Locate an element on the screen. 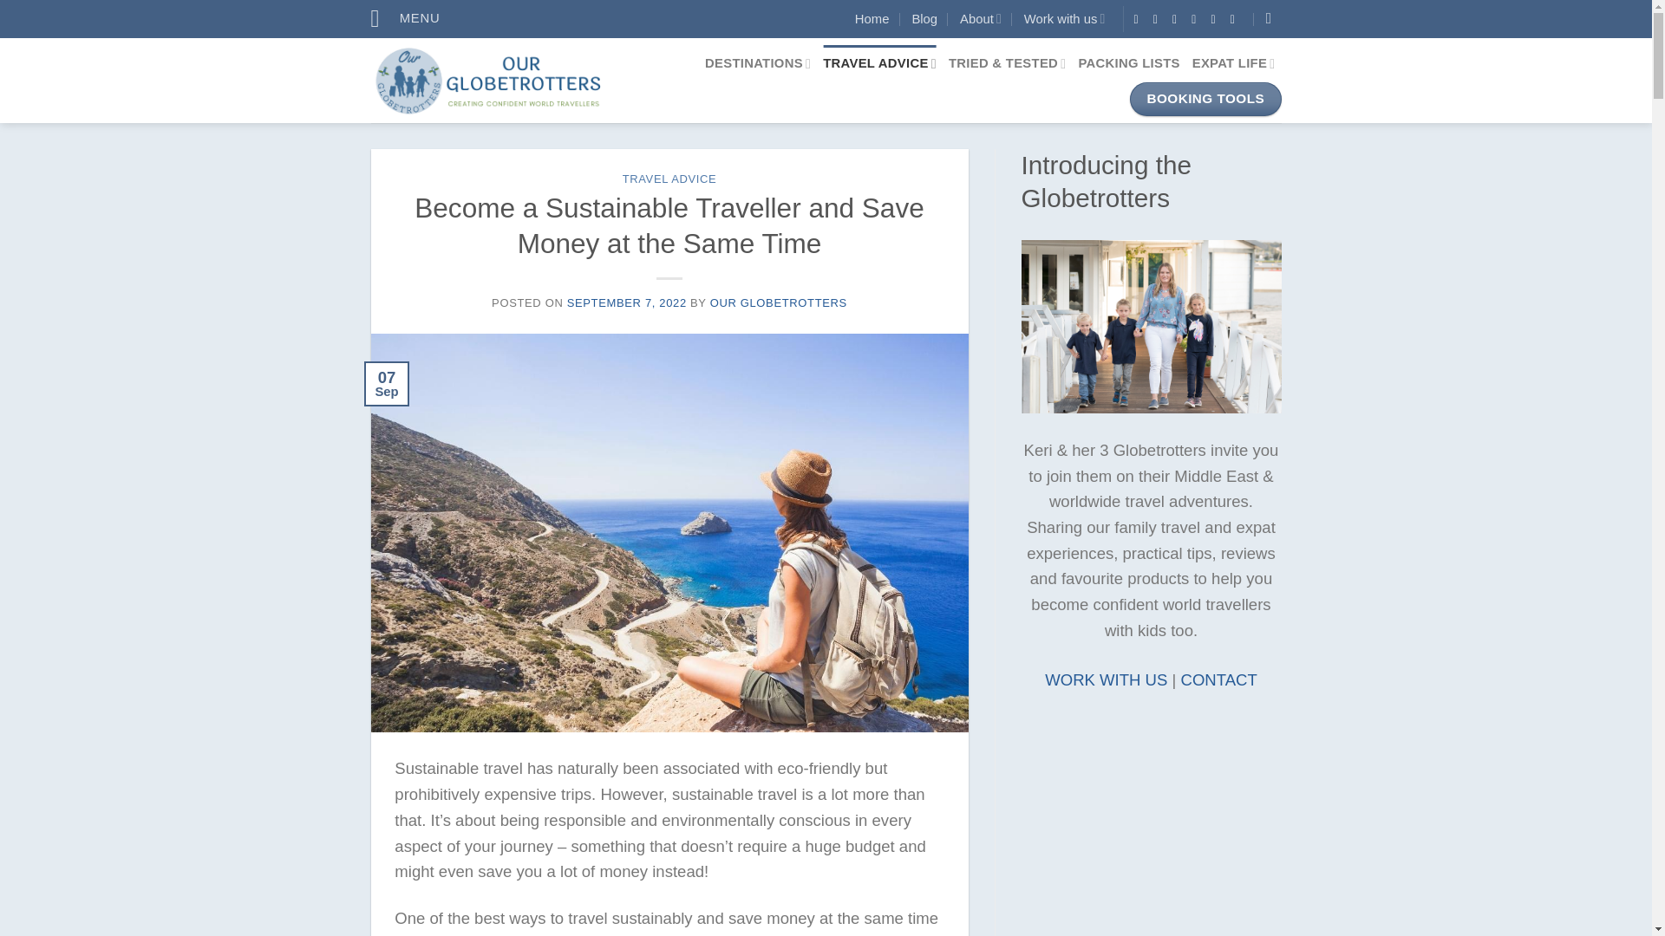  MENU is located at coordinates (406, 19).